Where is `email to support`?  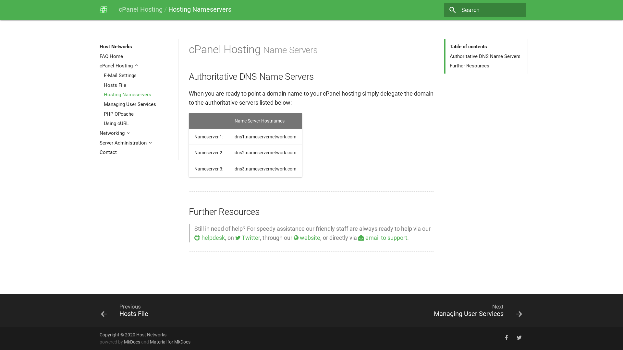 email to support is located at coordinates (383, 238).